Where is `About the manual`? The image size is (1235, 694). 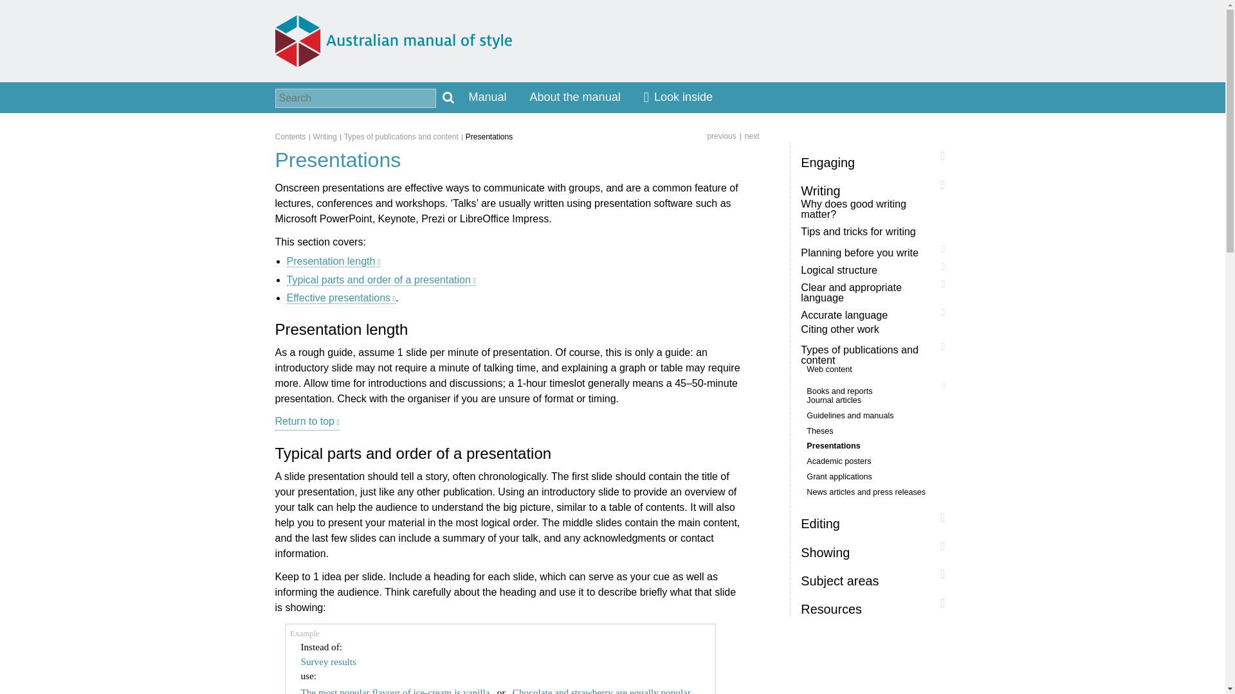
About the manual is located at coordinates (575, 98).